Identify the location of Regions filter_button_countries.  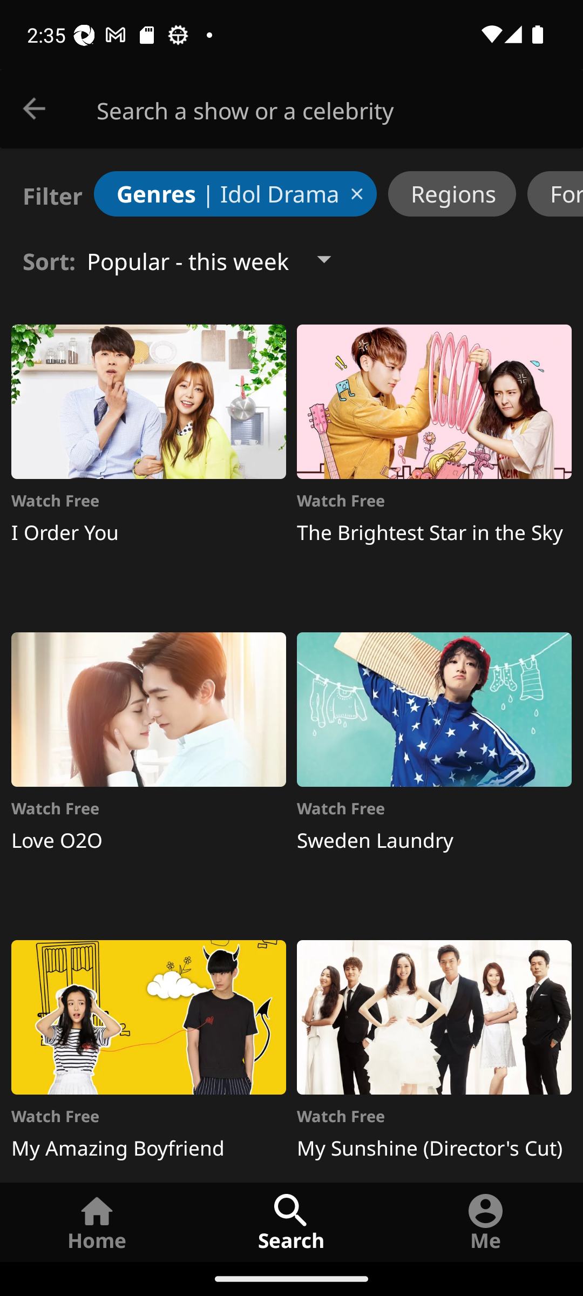
(452, 193).